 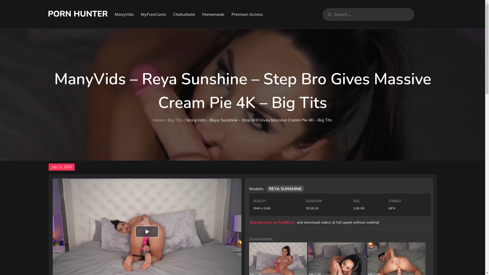 What do you see at coordinates (285, 189) in the screenshot?
I see `REYA SUNSHINE` at bounding box center [285, 189].